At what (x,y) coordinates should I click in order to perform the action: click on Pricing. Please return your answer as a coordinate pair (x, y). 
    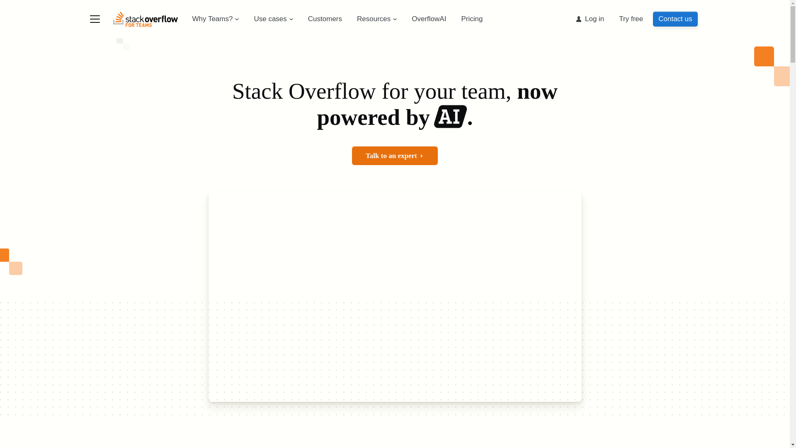
    Looking at the image, I should click on (472, 19).